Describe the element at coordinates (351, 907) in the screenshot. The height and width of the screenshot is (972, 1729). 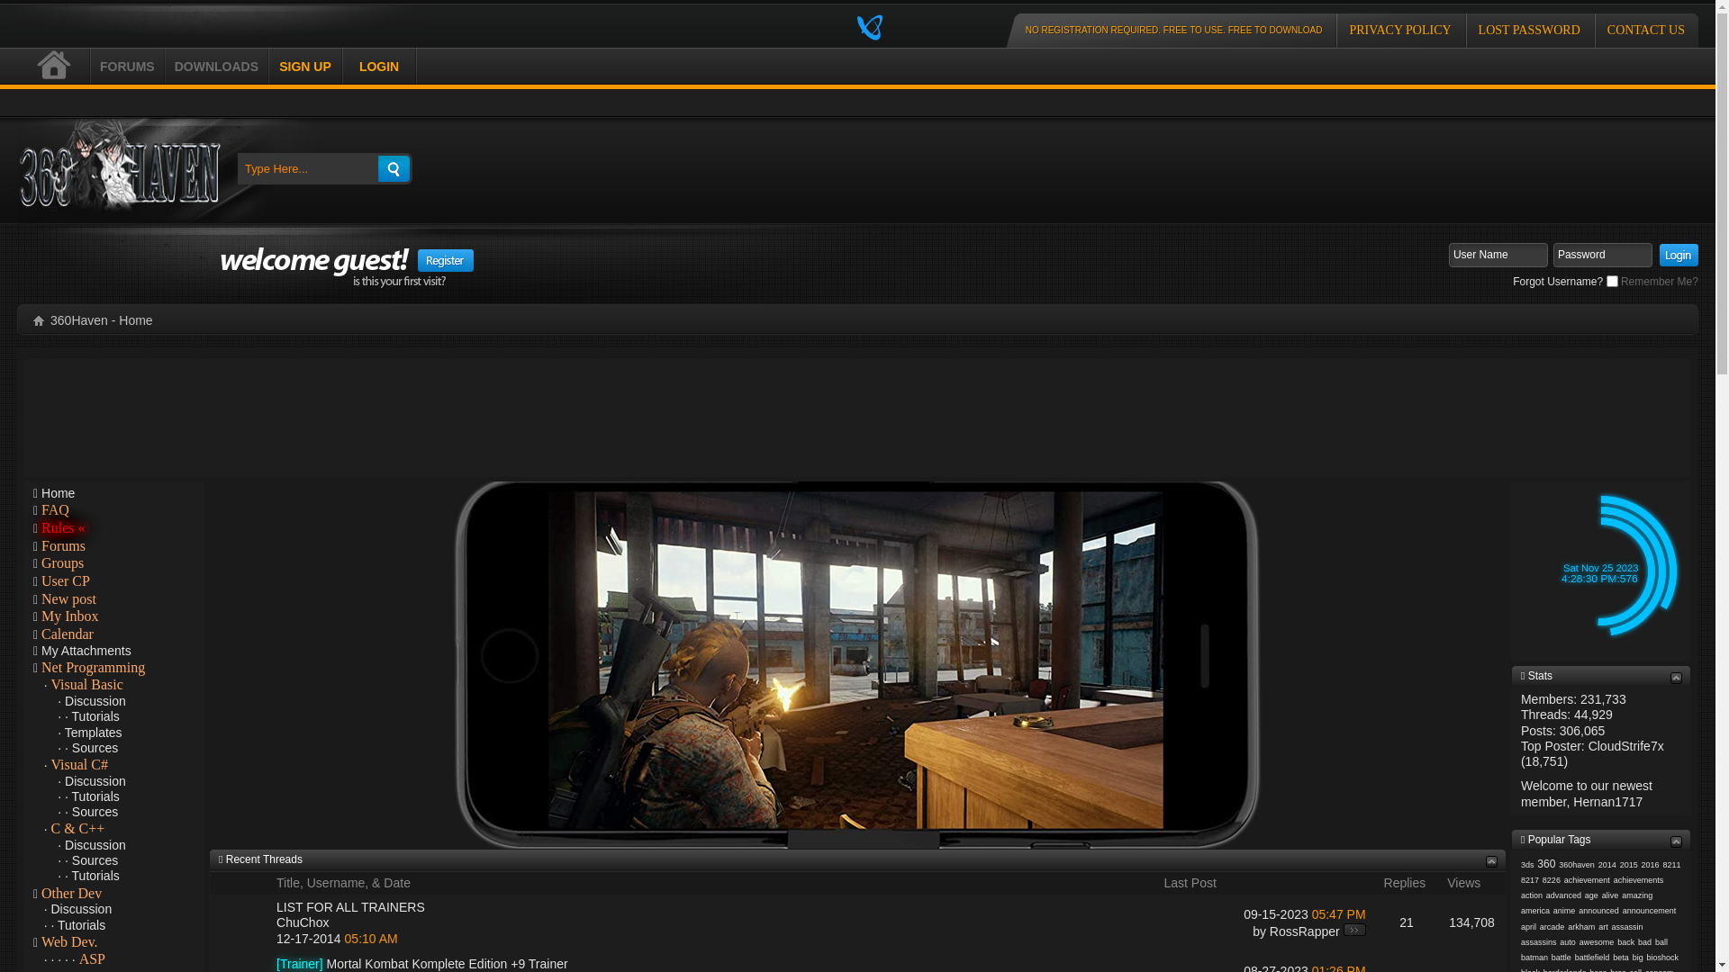
I see `LIST FOR ALL TRAINERS` at that location.